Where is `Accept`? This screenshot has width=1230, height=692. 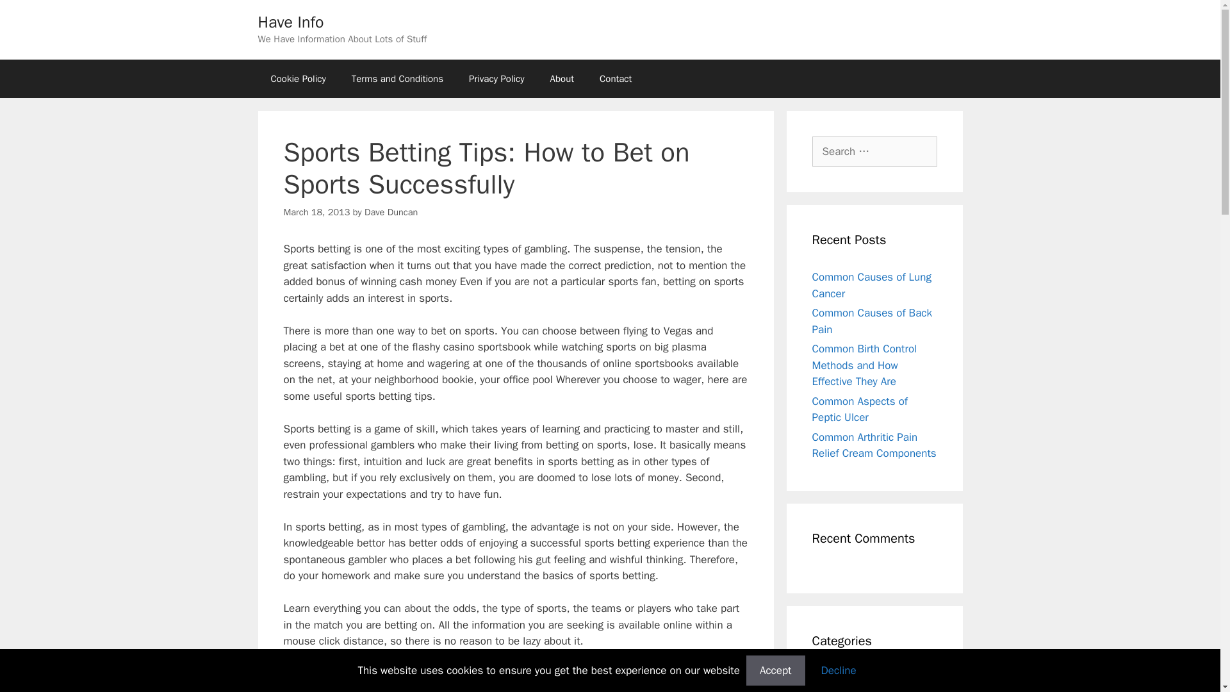
Accept is located at coordinates (776, 670).